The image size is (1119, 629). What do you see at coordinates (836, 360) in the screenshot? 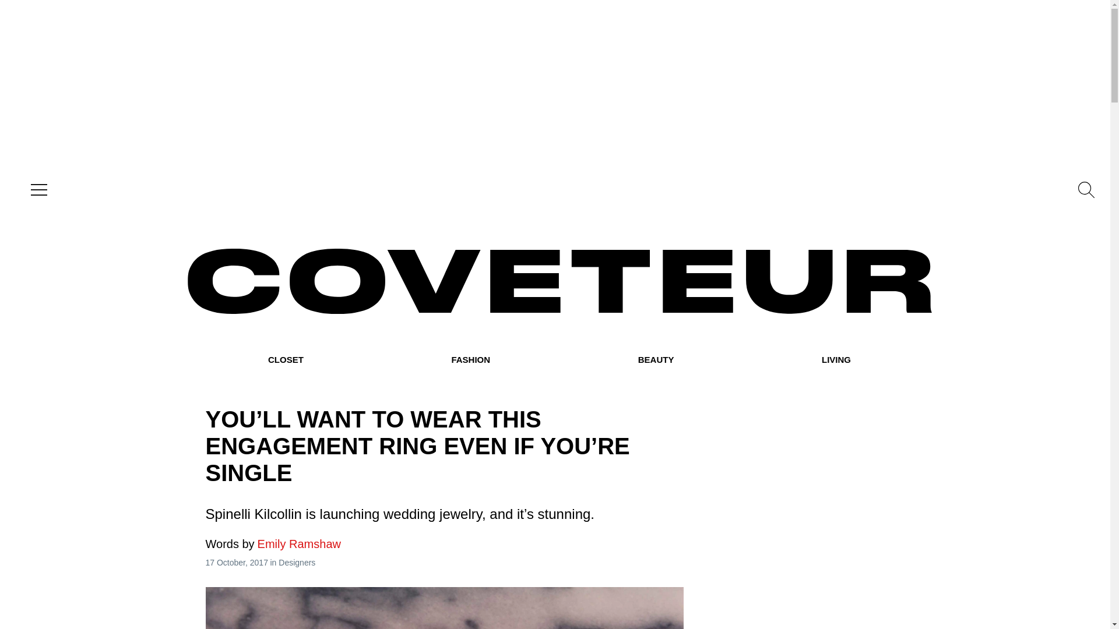
I see `LIVING` at bounding box center [836, 360].